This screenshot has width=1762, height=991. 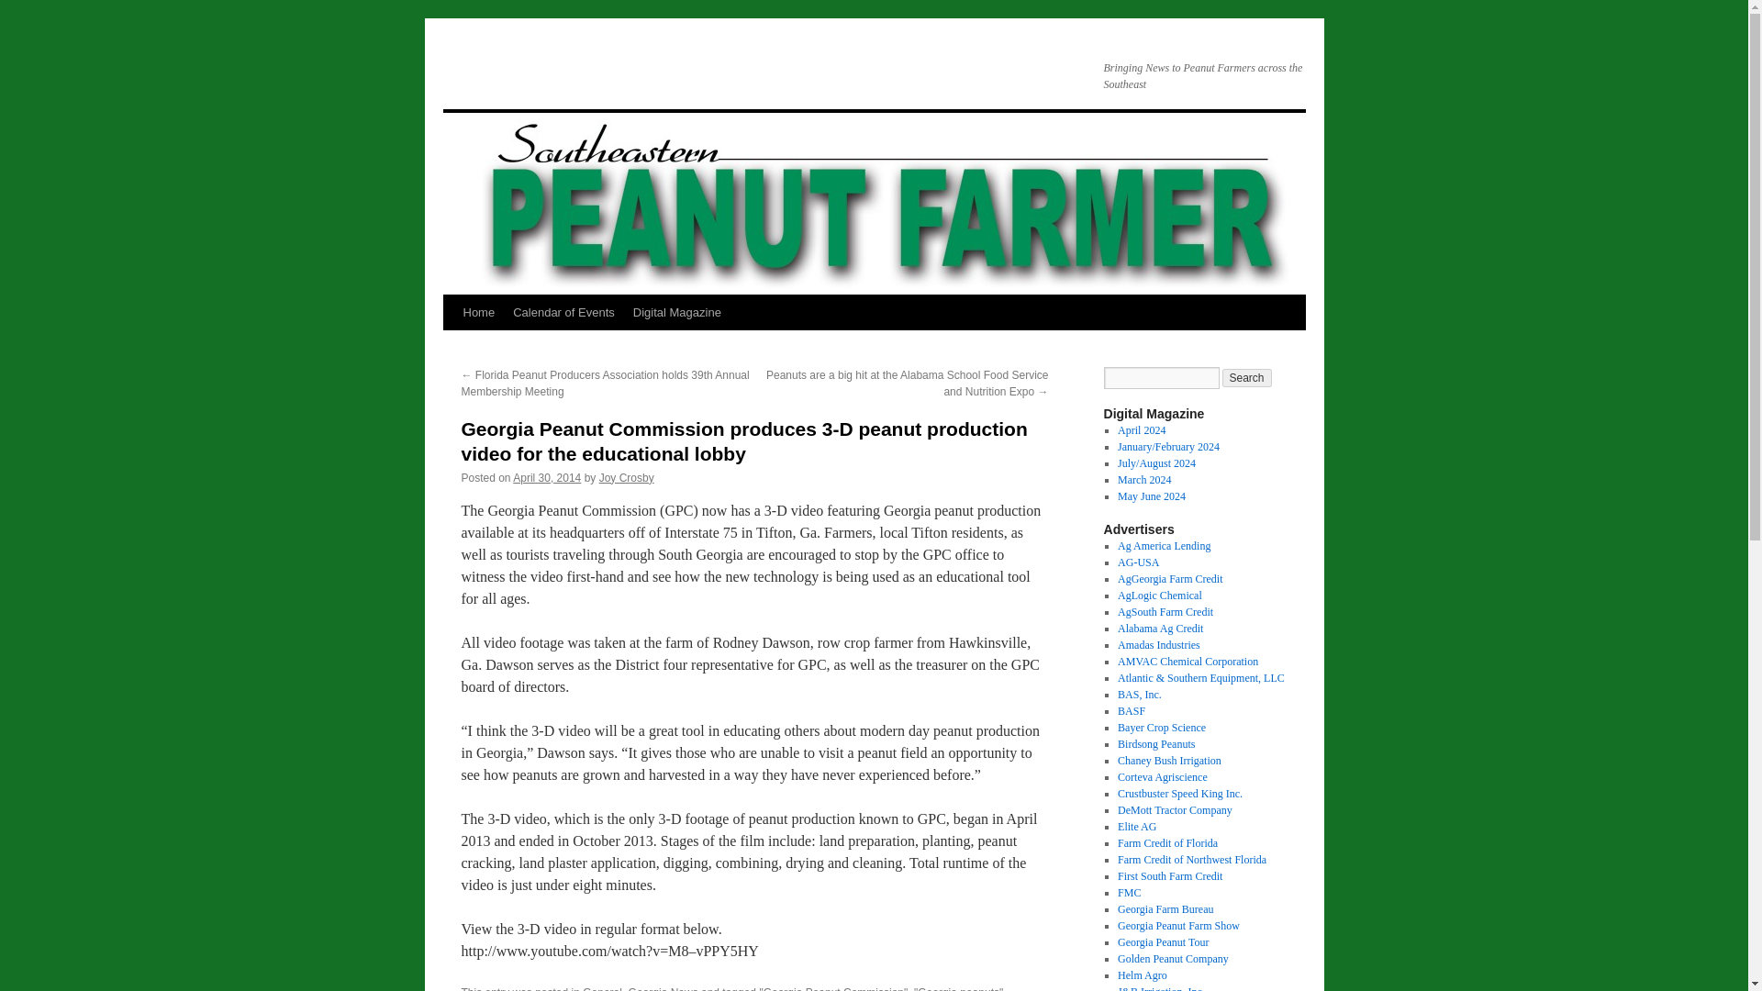 I want to click on Chaney Bush Irrigation, so click(x=1169, y=760).